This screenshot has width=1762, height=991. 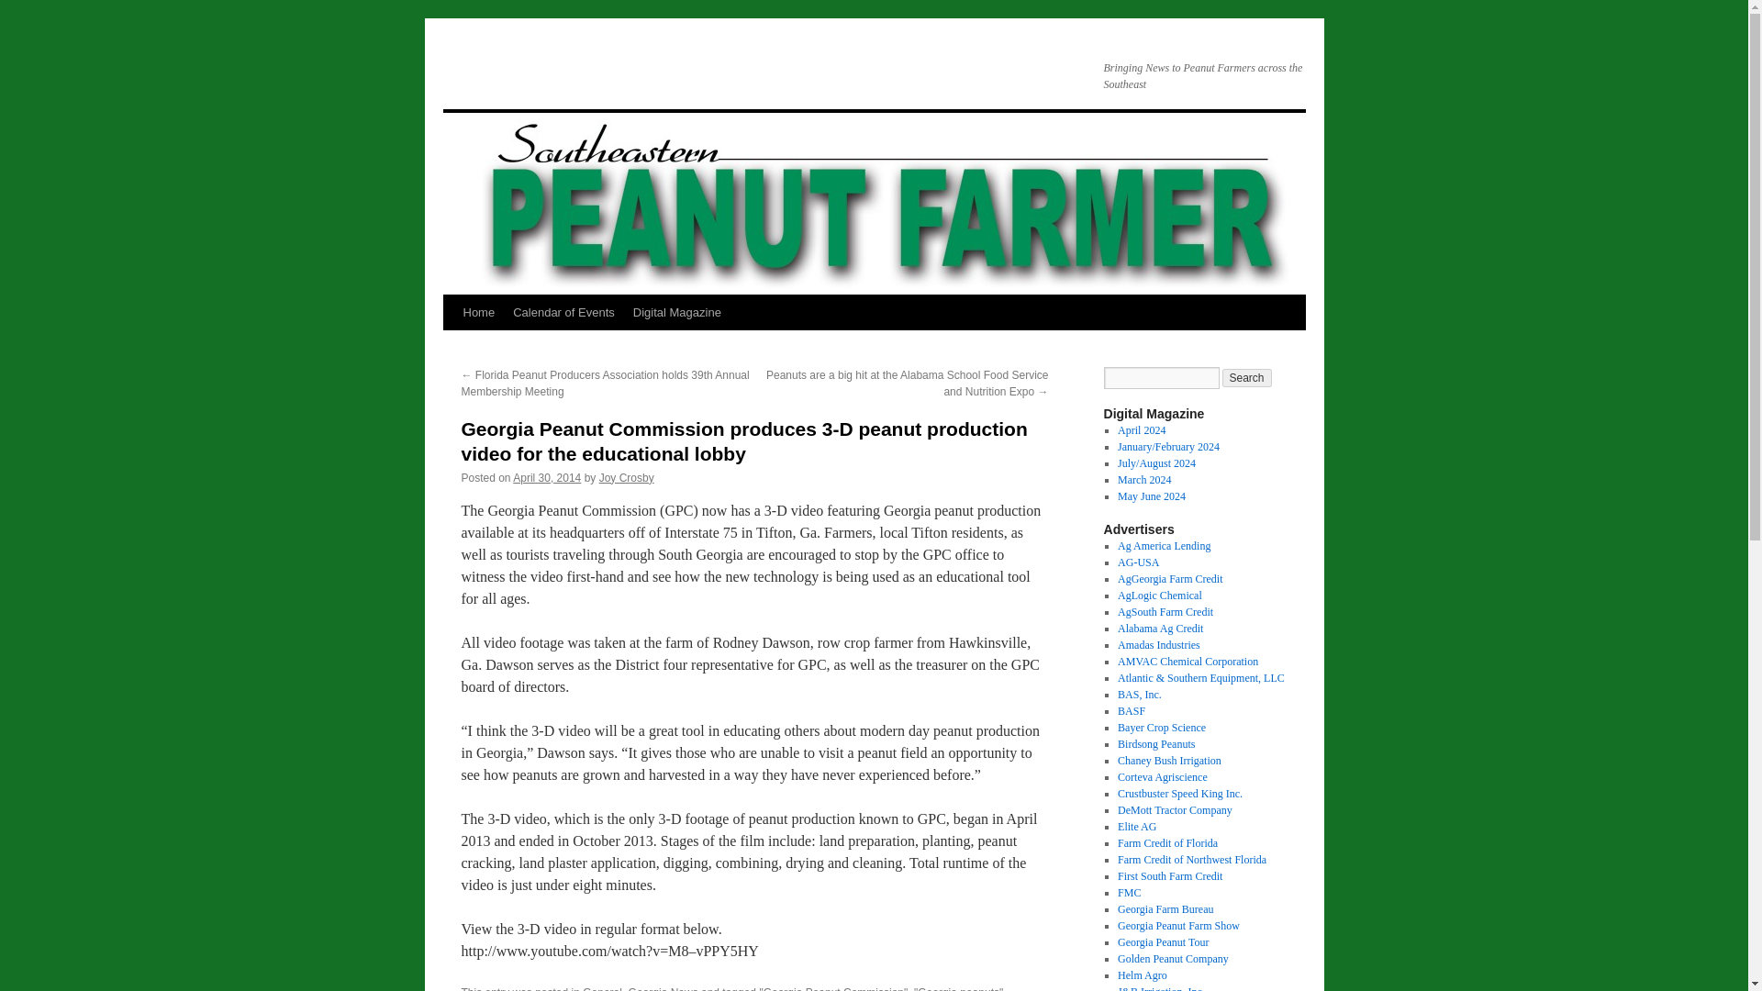 I want to click on Chaney Bush Irrigation, so click(x=1169, y=760).